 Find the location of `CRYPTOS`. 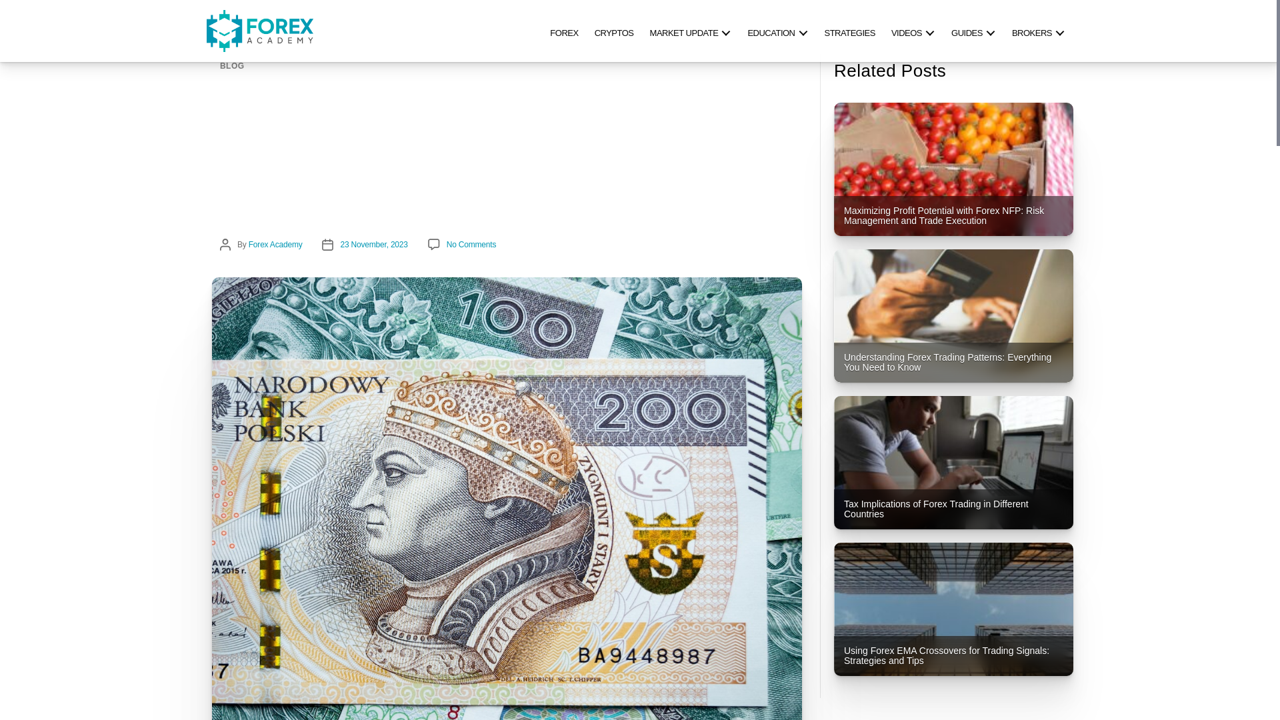

CRYPTOS is located at coordinates (614, 31).